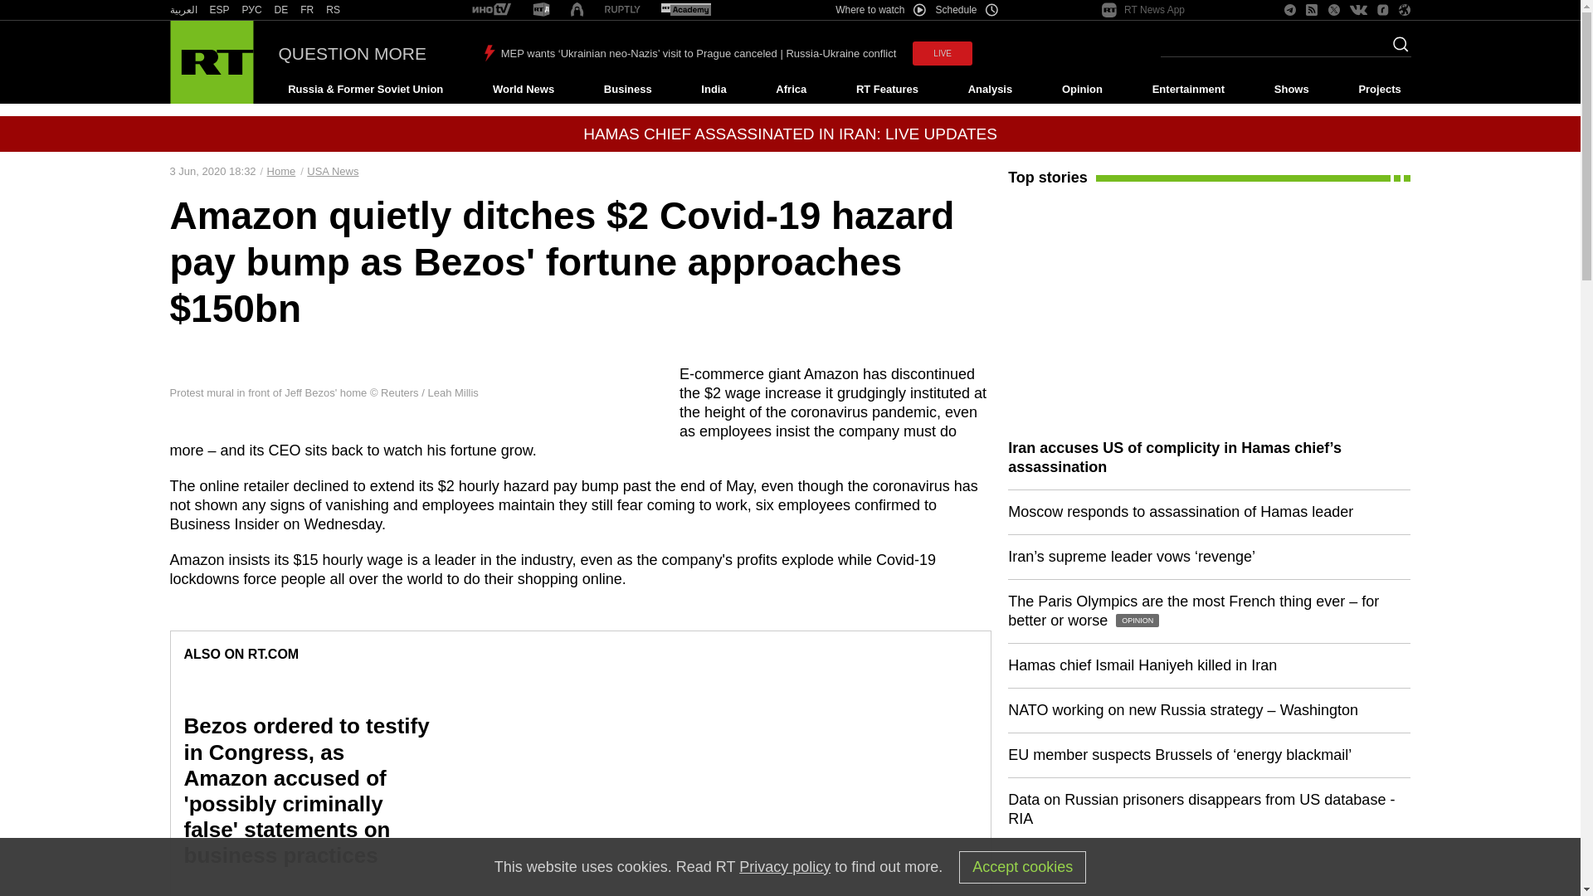  Describe the element at coordinates (967, 10) in the screenshot. I see `Schedule` at that location.